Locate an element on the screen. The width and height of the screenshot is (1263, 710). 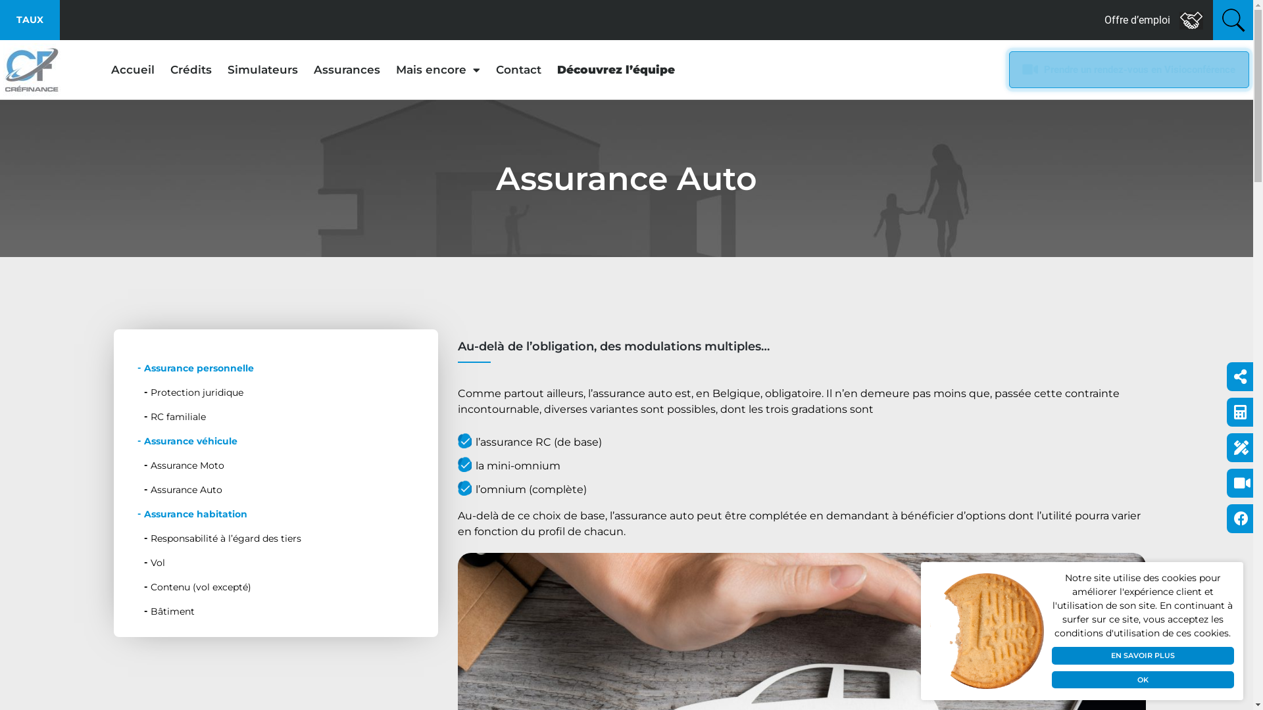
Simulateurs is located at coordinates (263, 70).